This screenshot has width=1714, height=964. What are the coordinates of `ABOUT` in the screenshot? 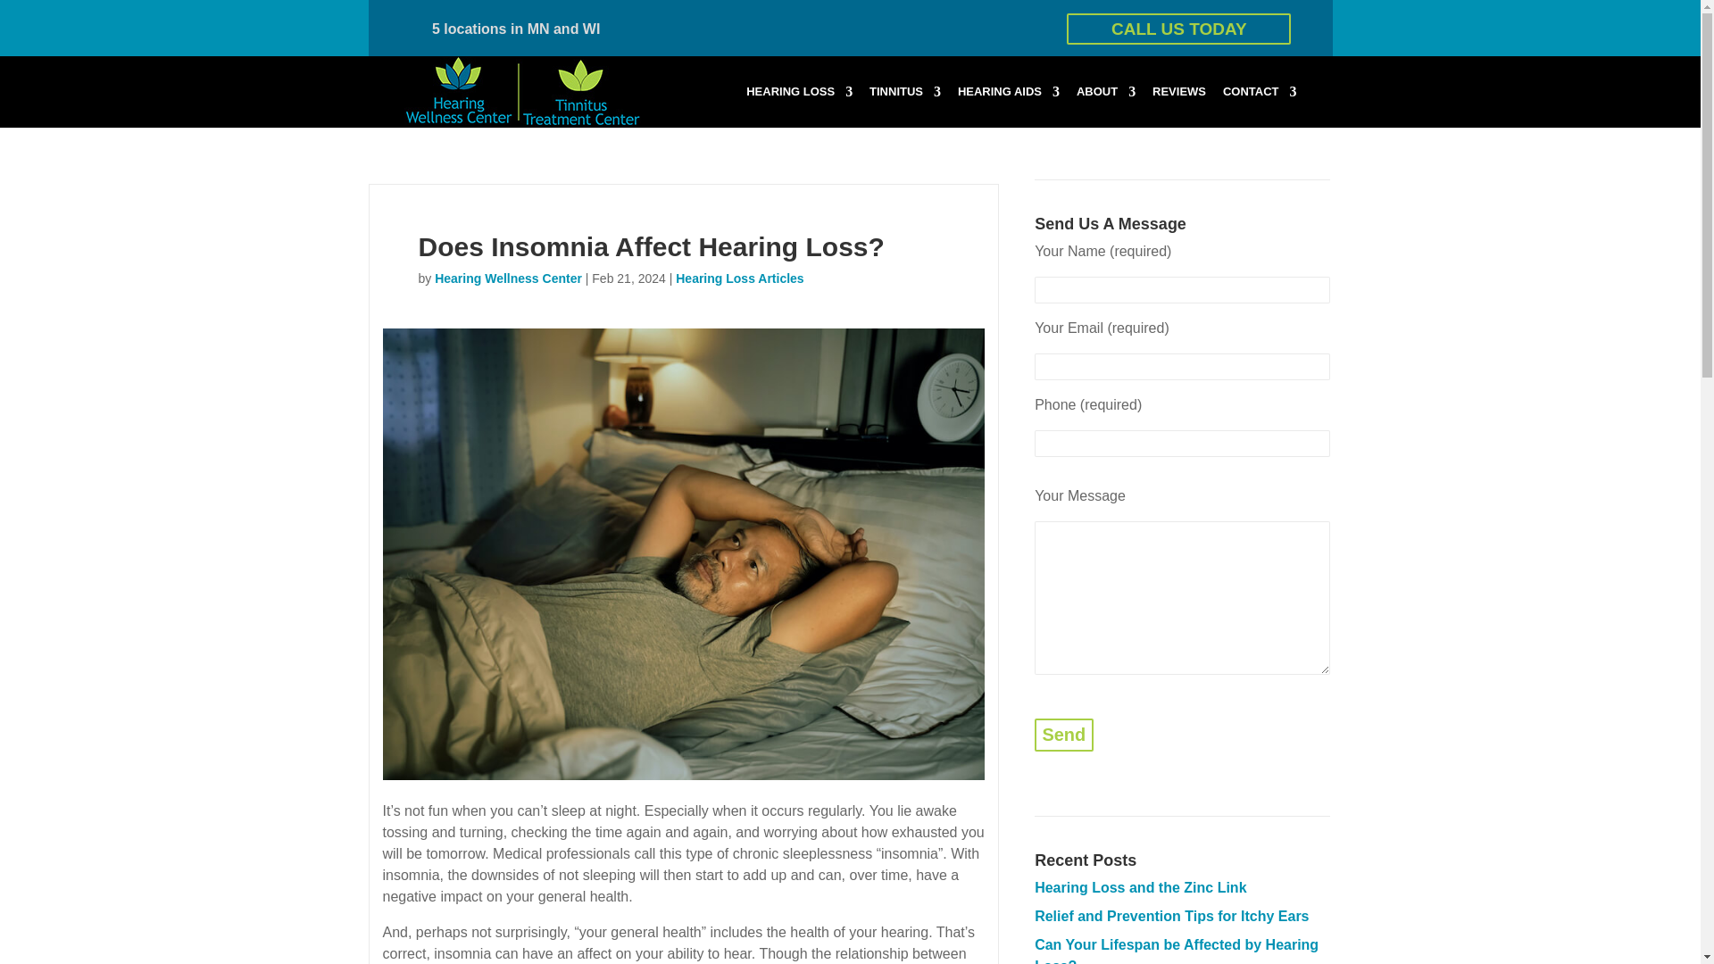 It's located at (1105, 106).